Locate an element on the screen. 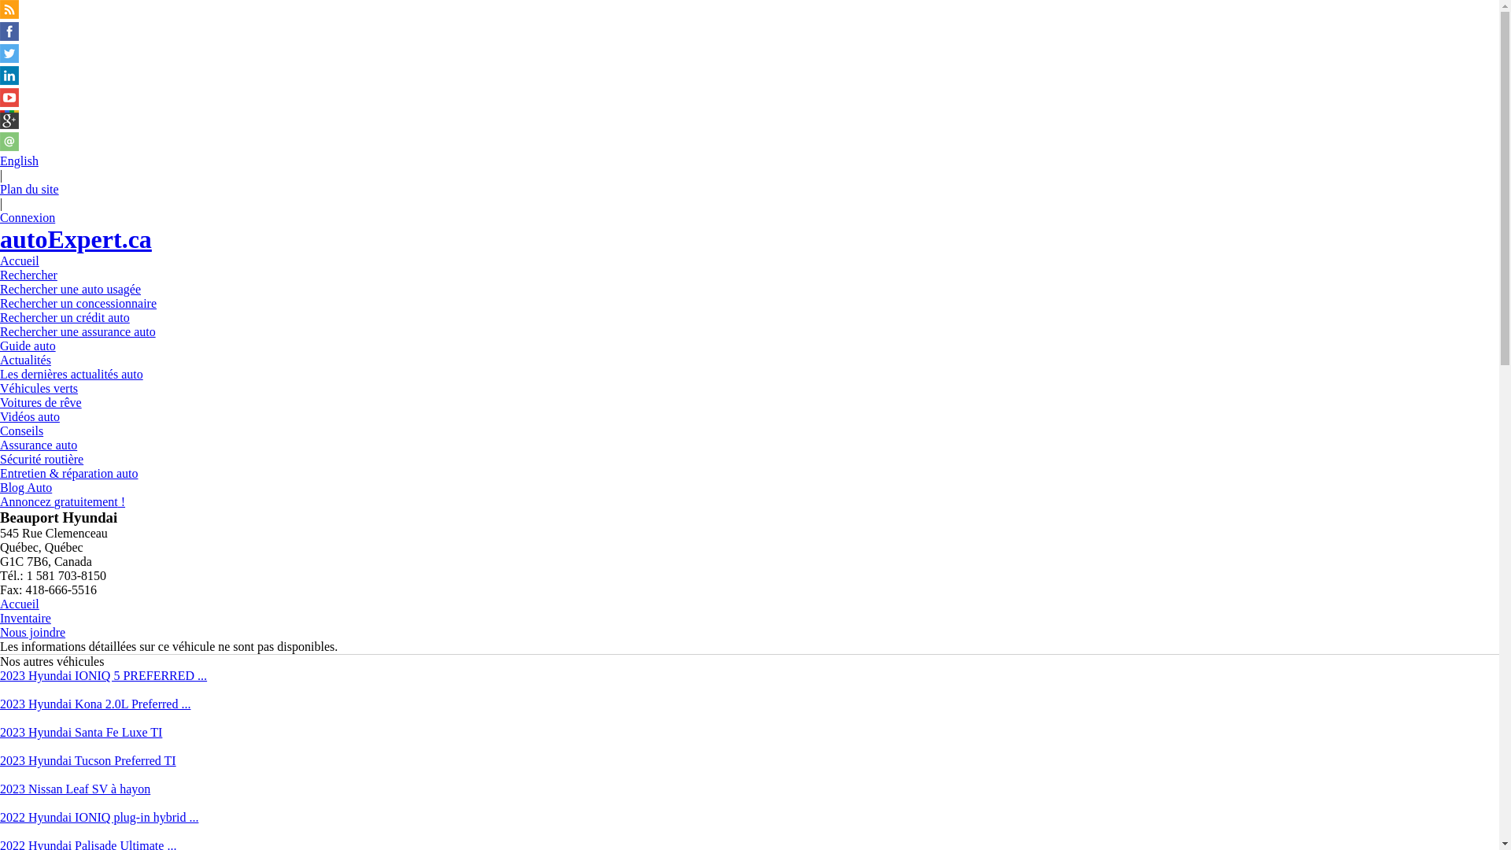 The height and width of the screenshot is (850, 1511). Accueil is located at coordinates (20, 604).